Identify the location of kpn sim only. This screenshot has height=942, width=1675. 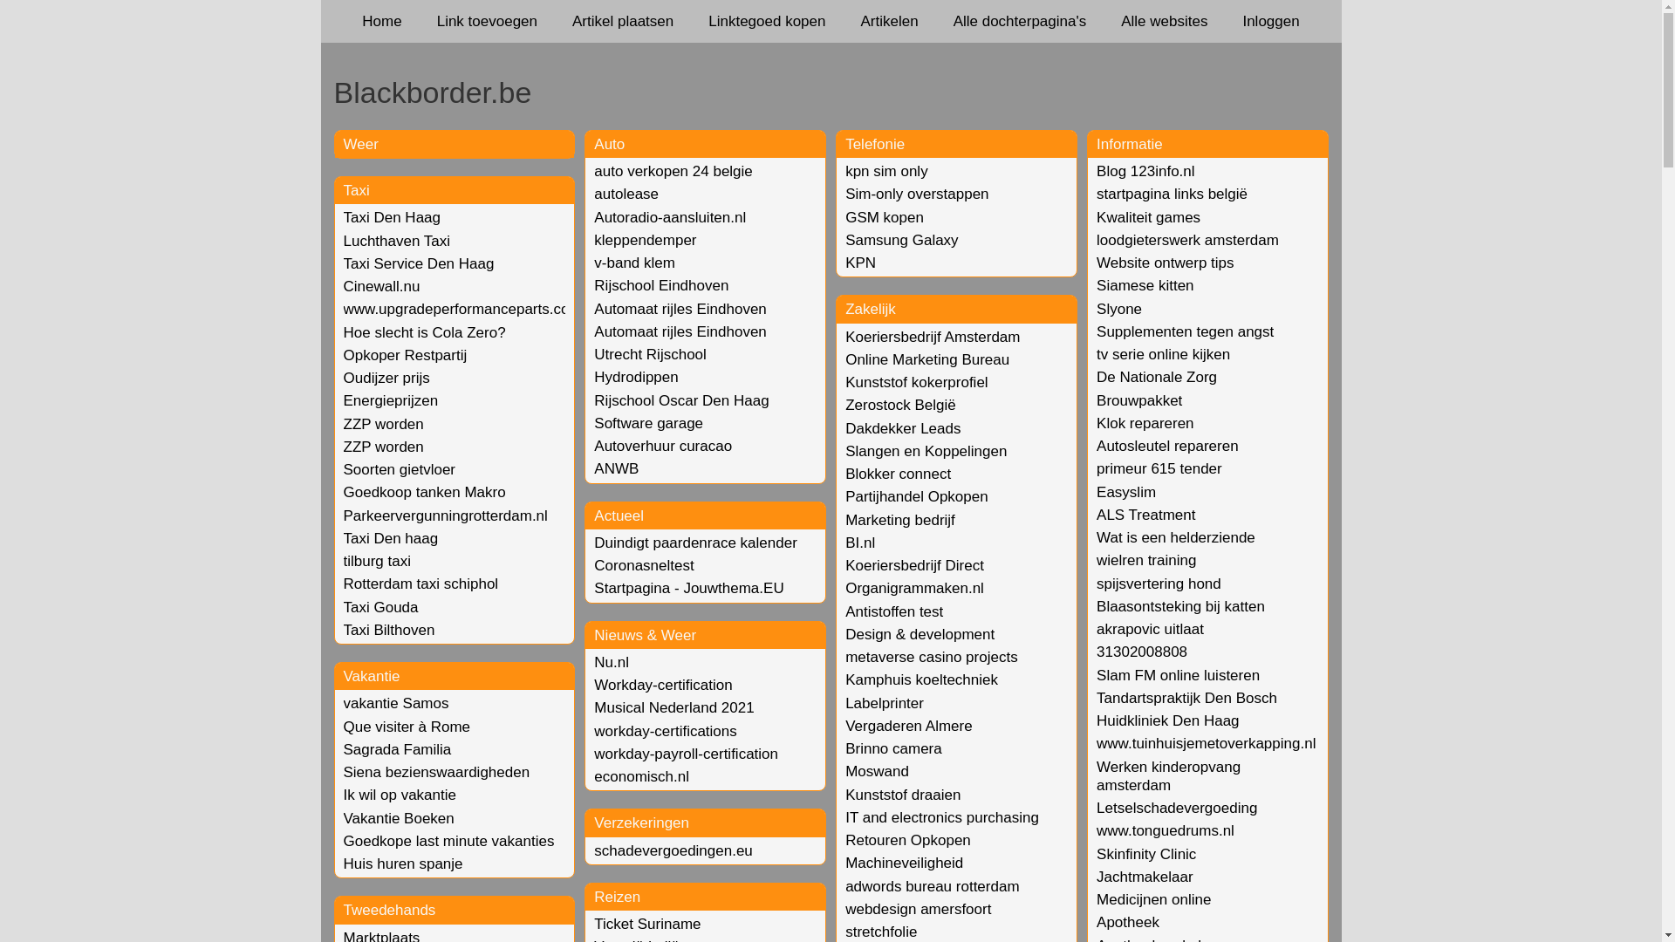
(886, 171).